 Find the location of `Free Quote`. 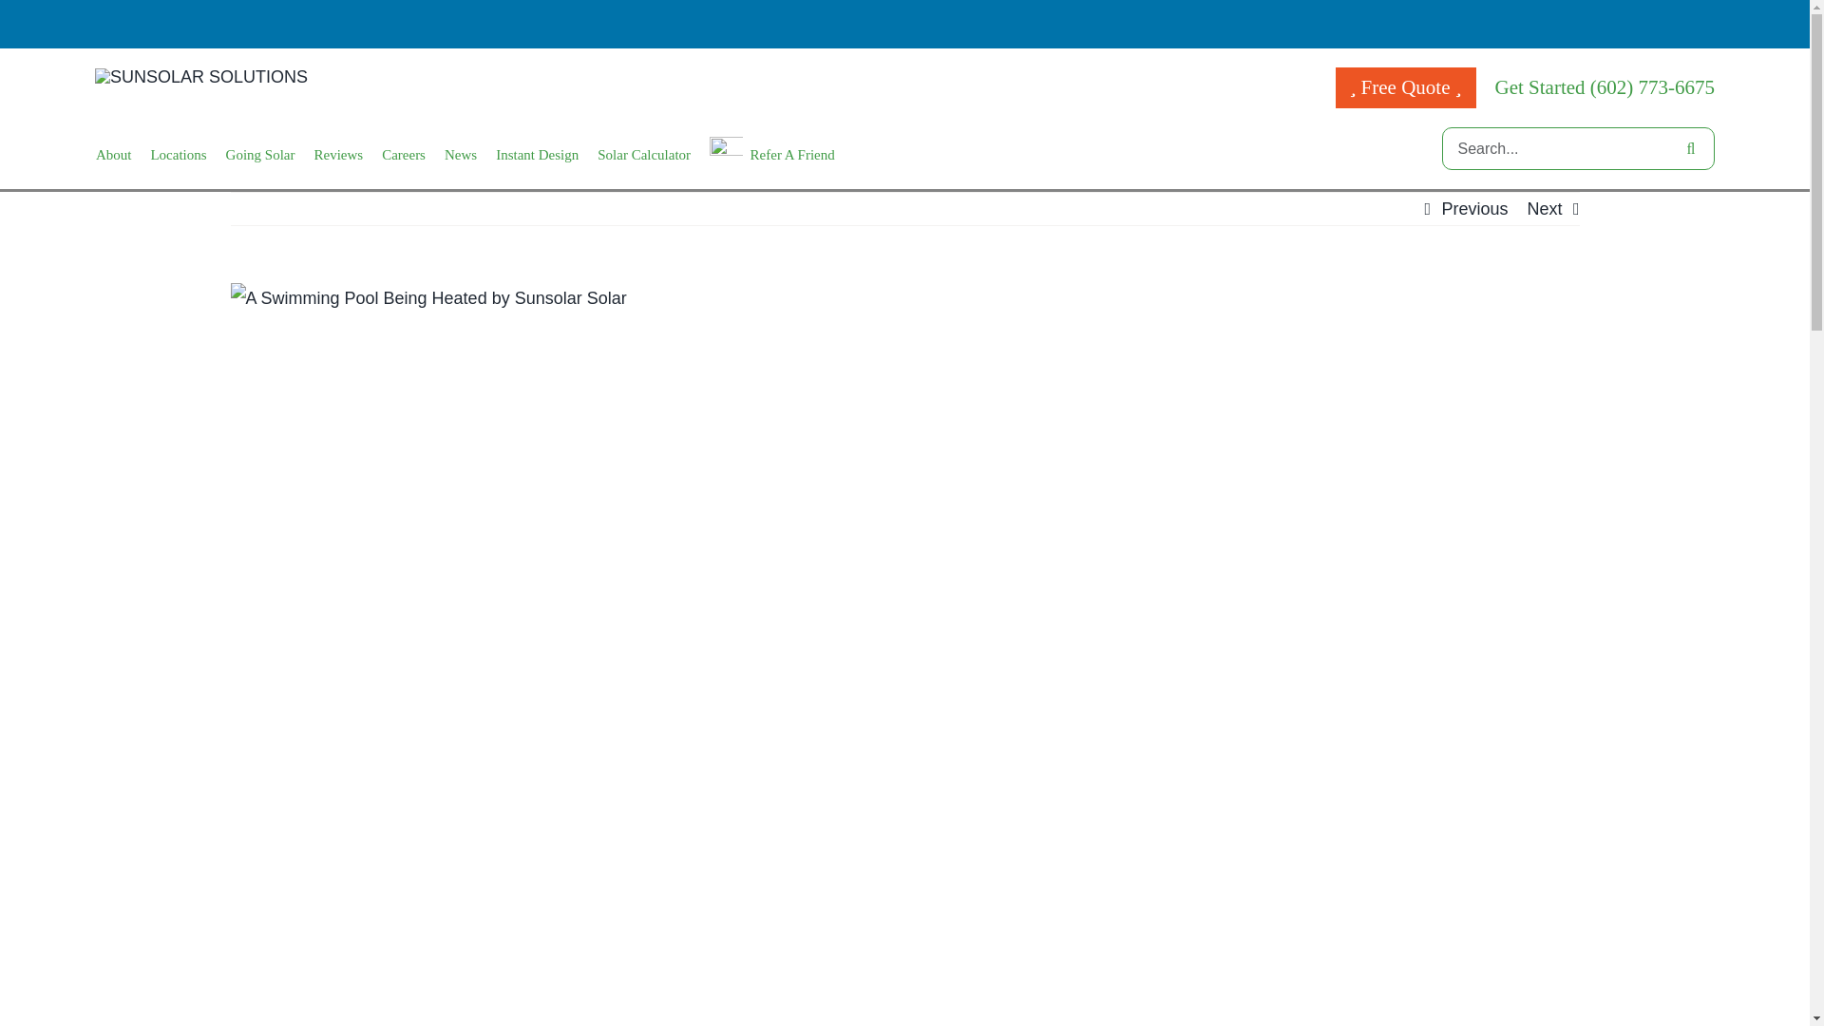

Free Quote is located at coordinates (1405, 87).